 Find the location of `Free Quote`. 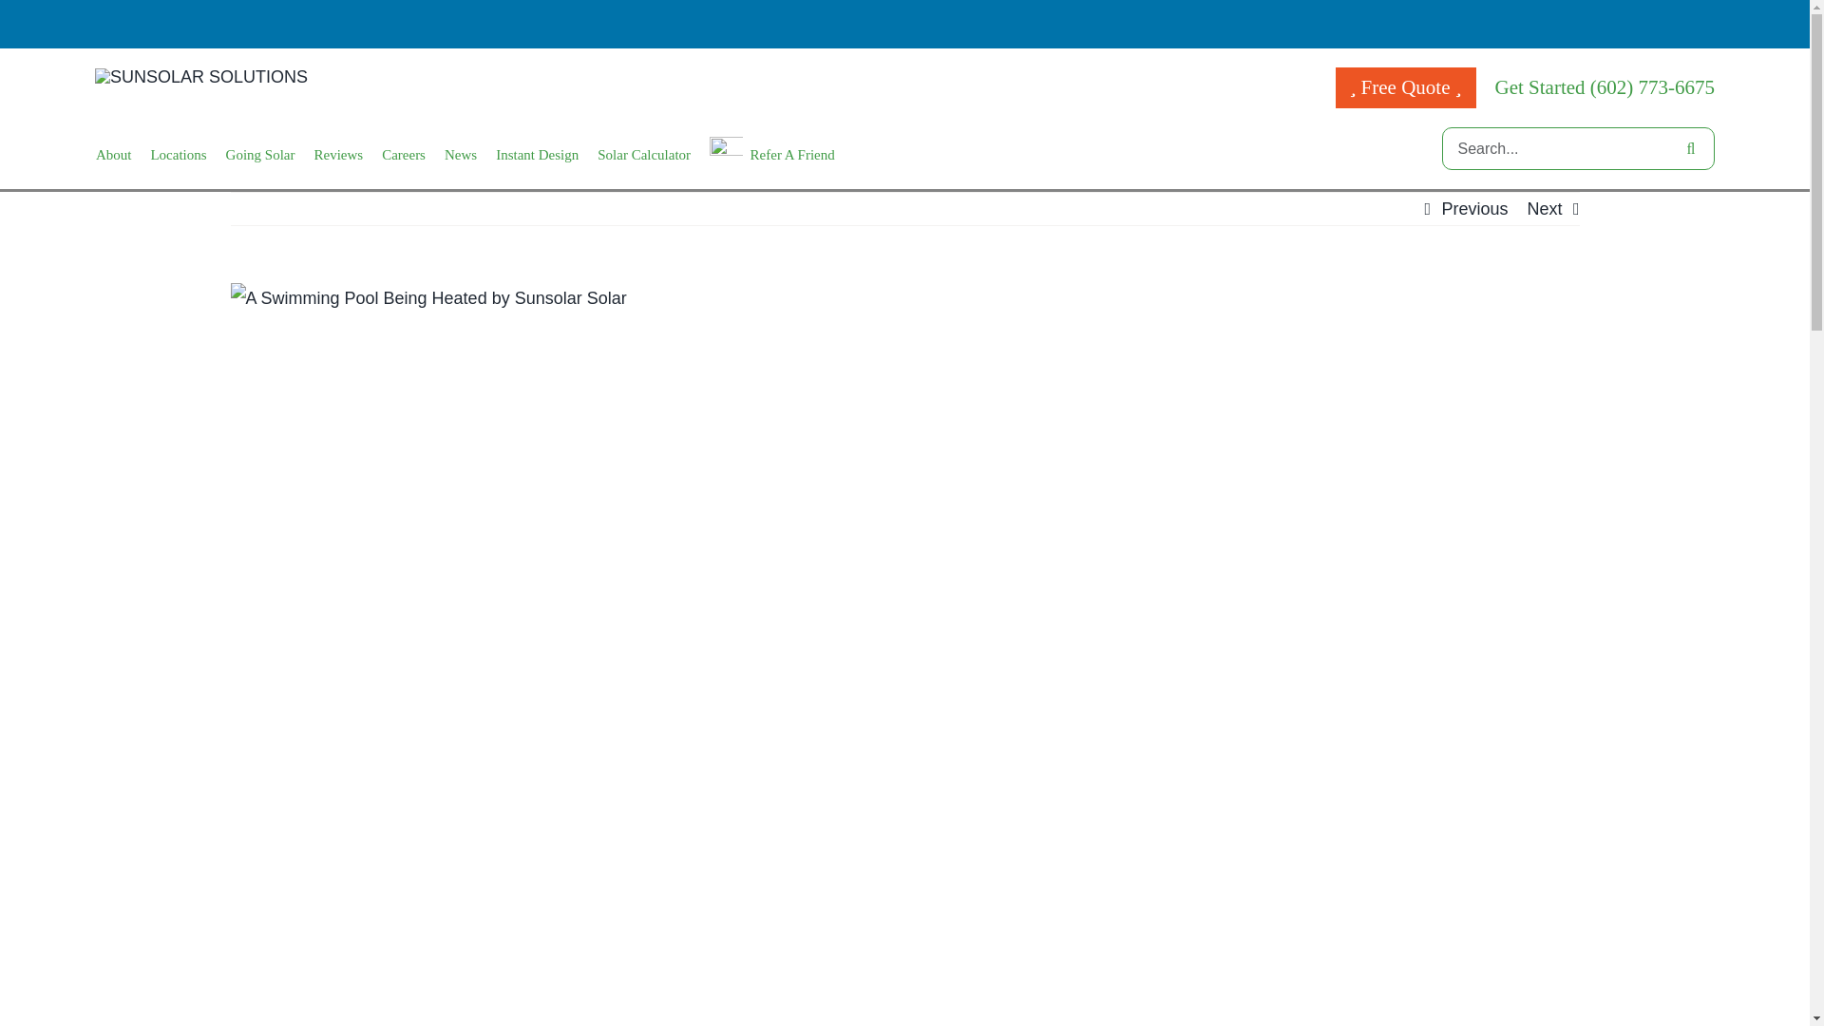

Free Quote is located at coordinates (1405, 87).